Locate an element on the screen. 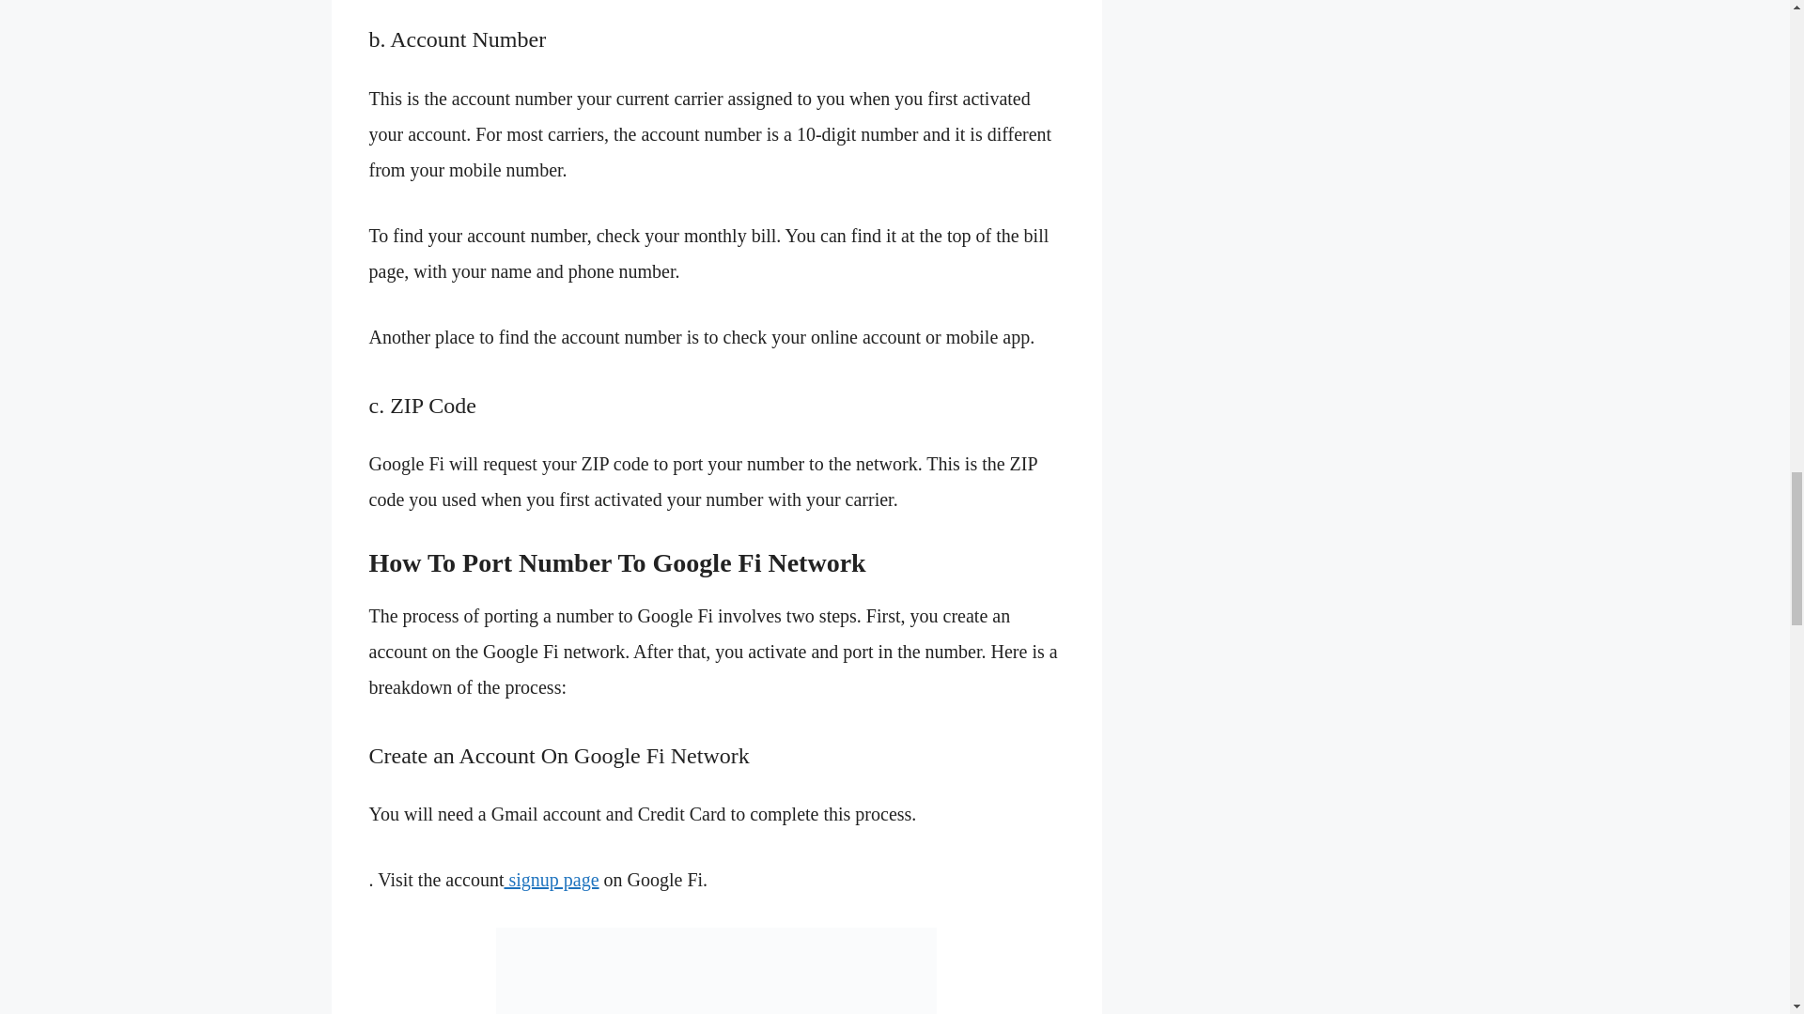 The width and height of the screenshot is (1804, 1014).  signup page is located at coordinates (551, 879).